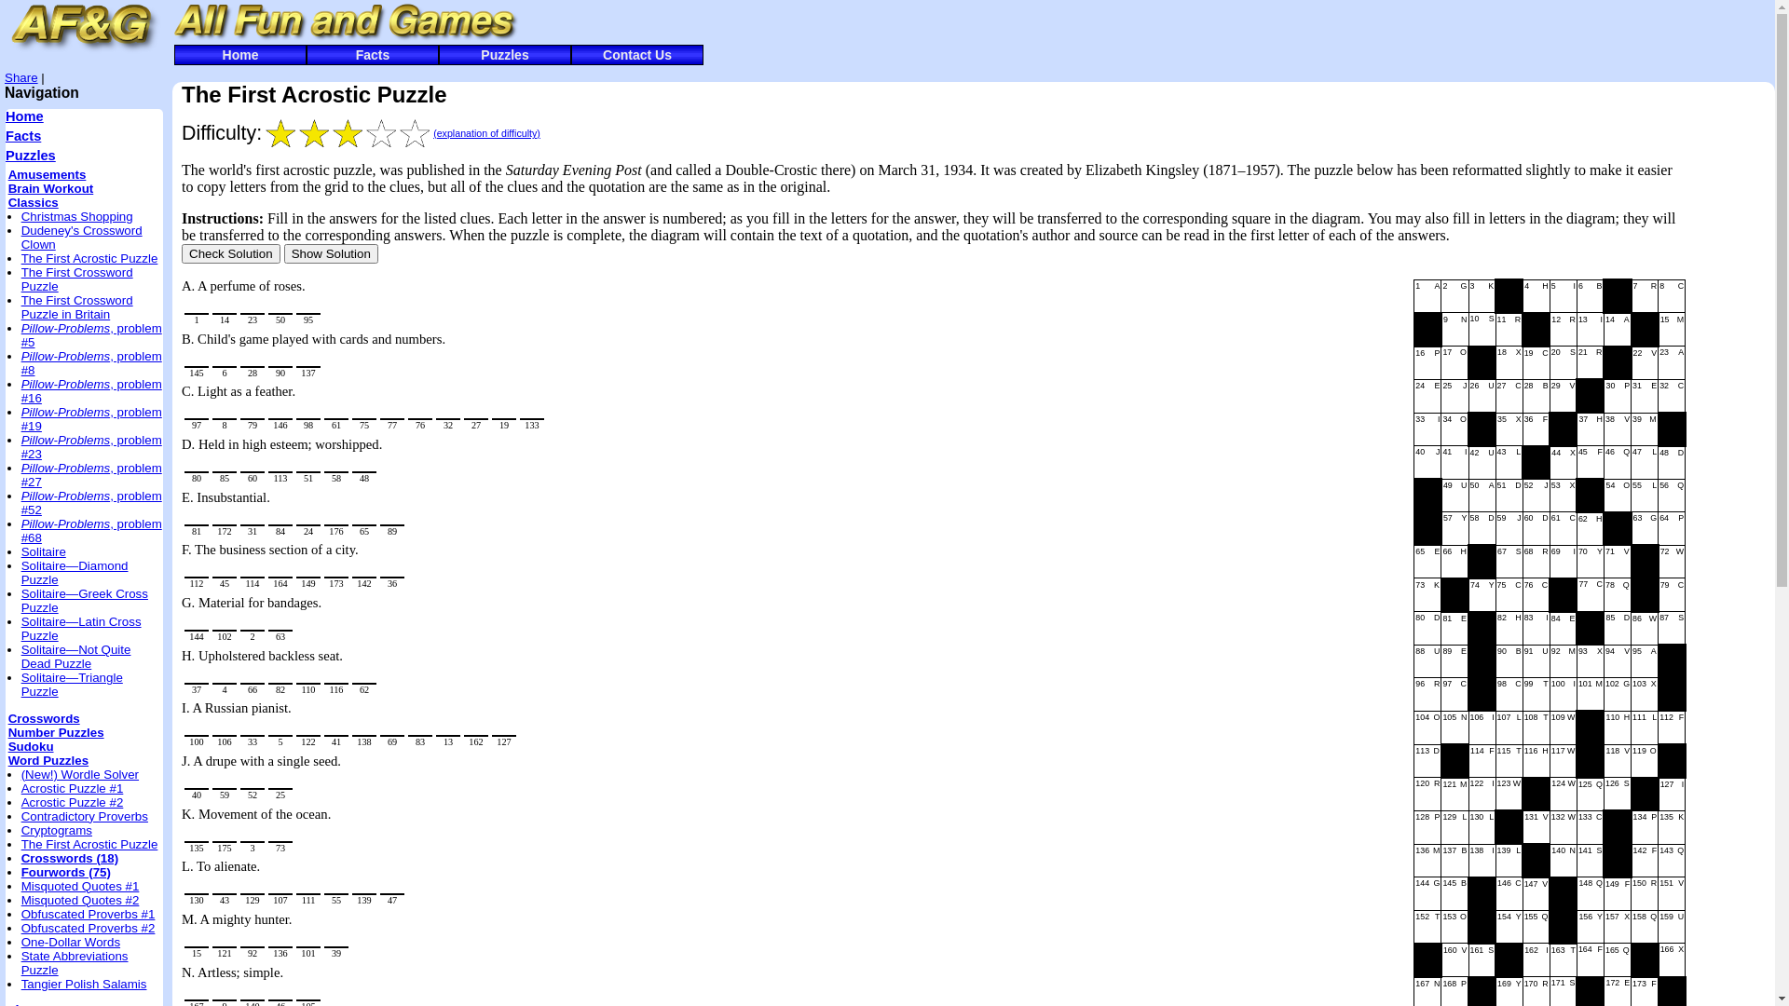  Describe the element at coordinates (637, 55) in the screenshot. I see `Contact Us` at that location.